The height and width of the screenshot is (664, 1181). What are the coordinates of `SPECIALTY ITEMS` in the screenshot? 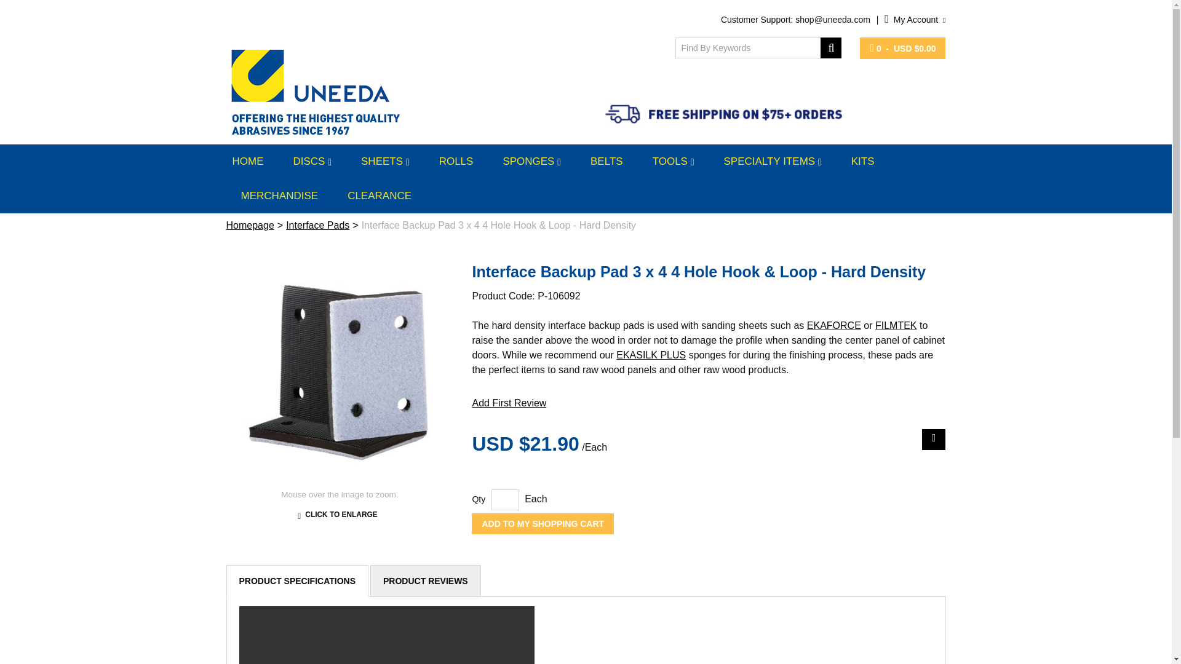 It's located at (773, 161).